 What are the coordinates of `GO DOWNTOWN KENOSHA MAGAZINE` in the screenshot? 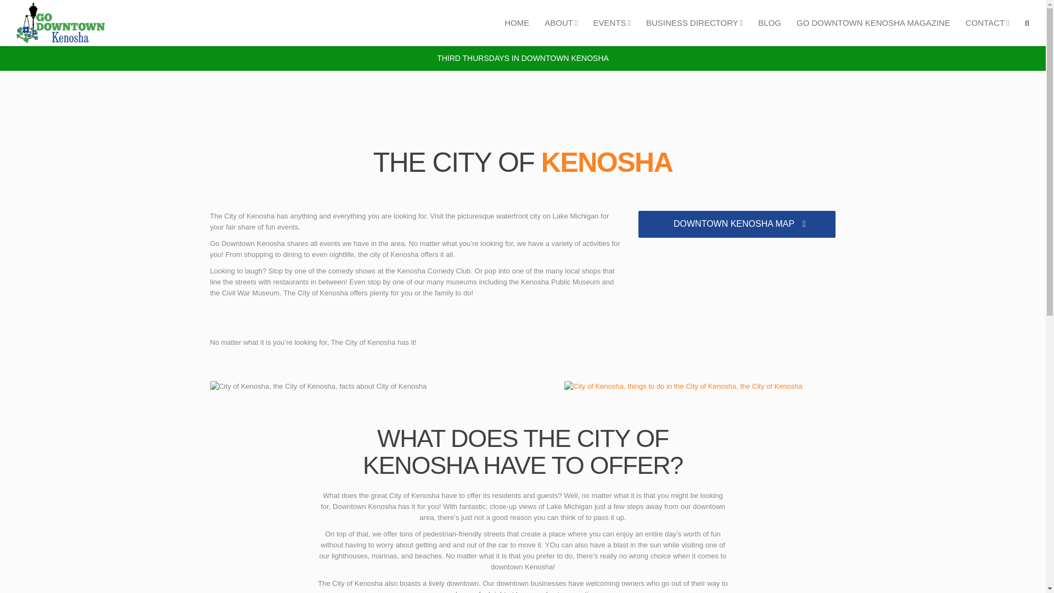 It's located at (873, 23).